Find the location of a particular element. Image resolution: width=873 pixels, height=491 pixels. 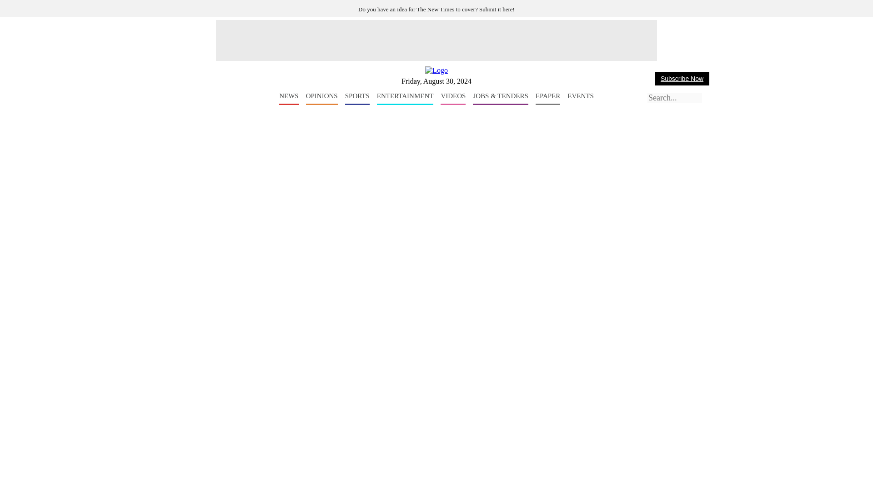

OPINIONS is located at coordinates (322, 99).